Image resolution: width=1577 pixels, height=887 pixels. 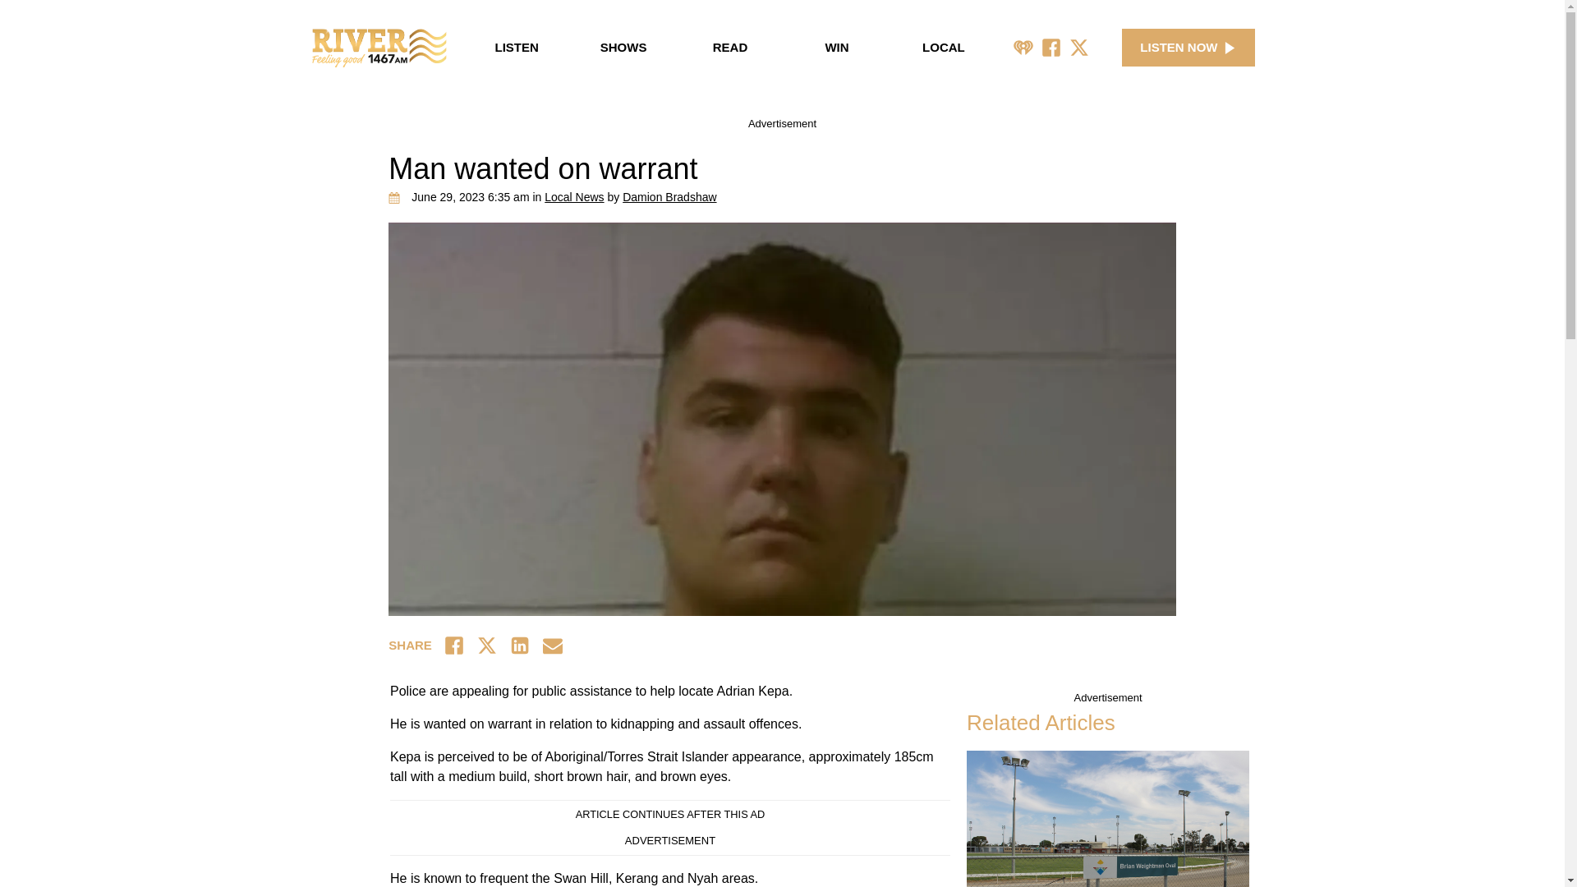 What do you see at coordinates (1188, 48) in the screenshot?
I see `LISTEN NOW` at bounding box center [1188, 48].